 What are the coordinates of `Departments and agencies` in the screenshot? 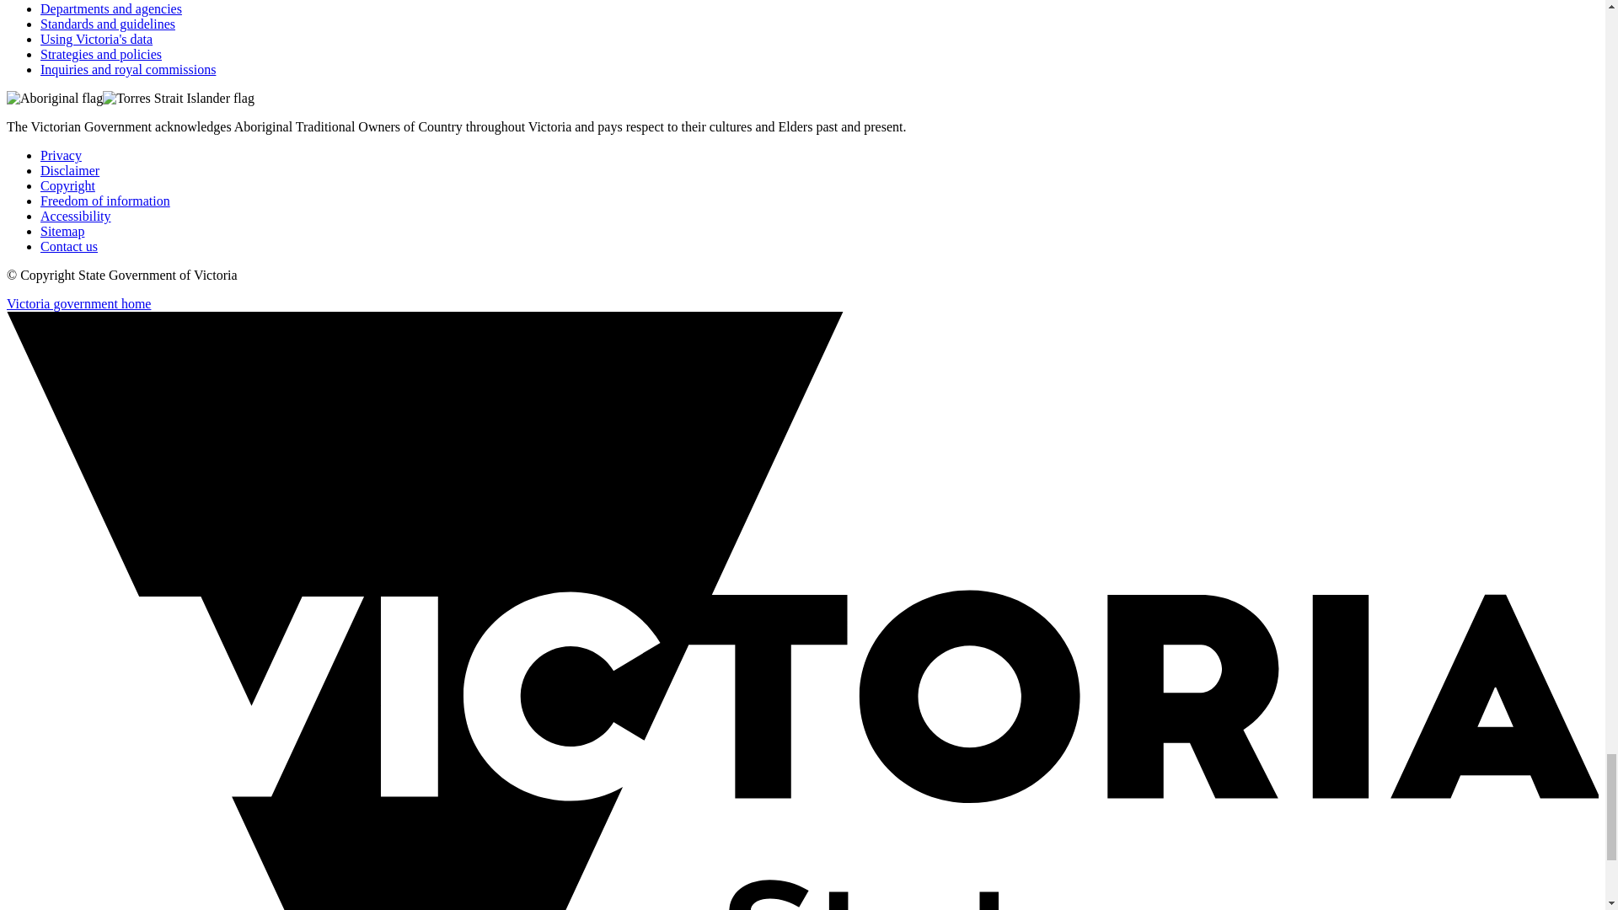 It's located at (111, 8).